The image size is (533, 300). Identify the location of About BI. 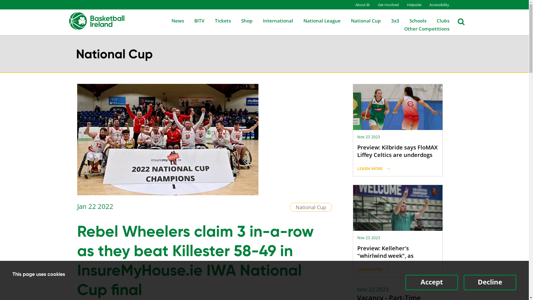
(359, 5).